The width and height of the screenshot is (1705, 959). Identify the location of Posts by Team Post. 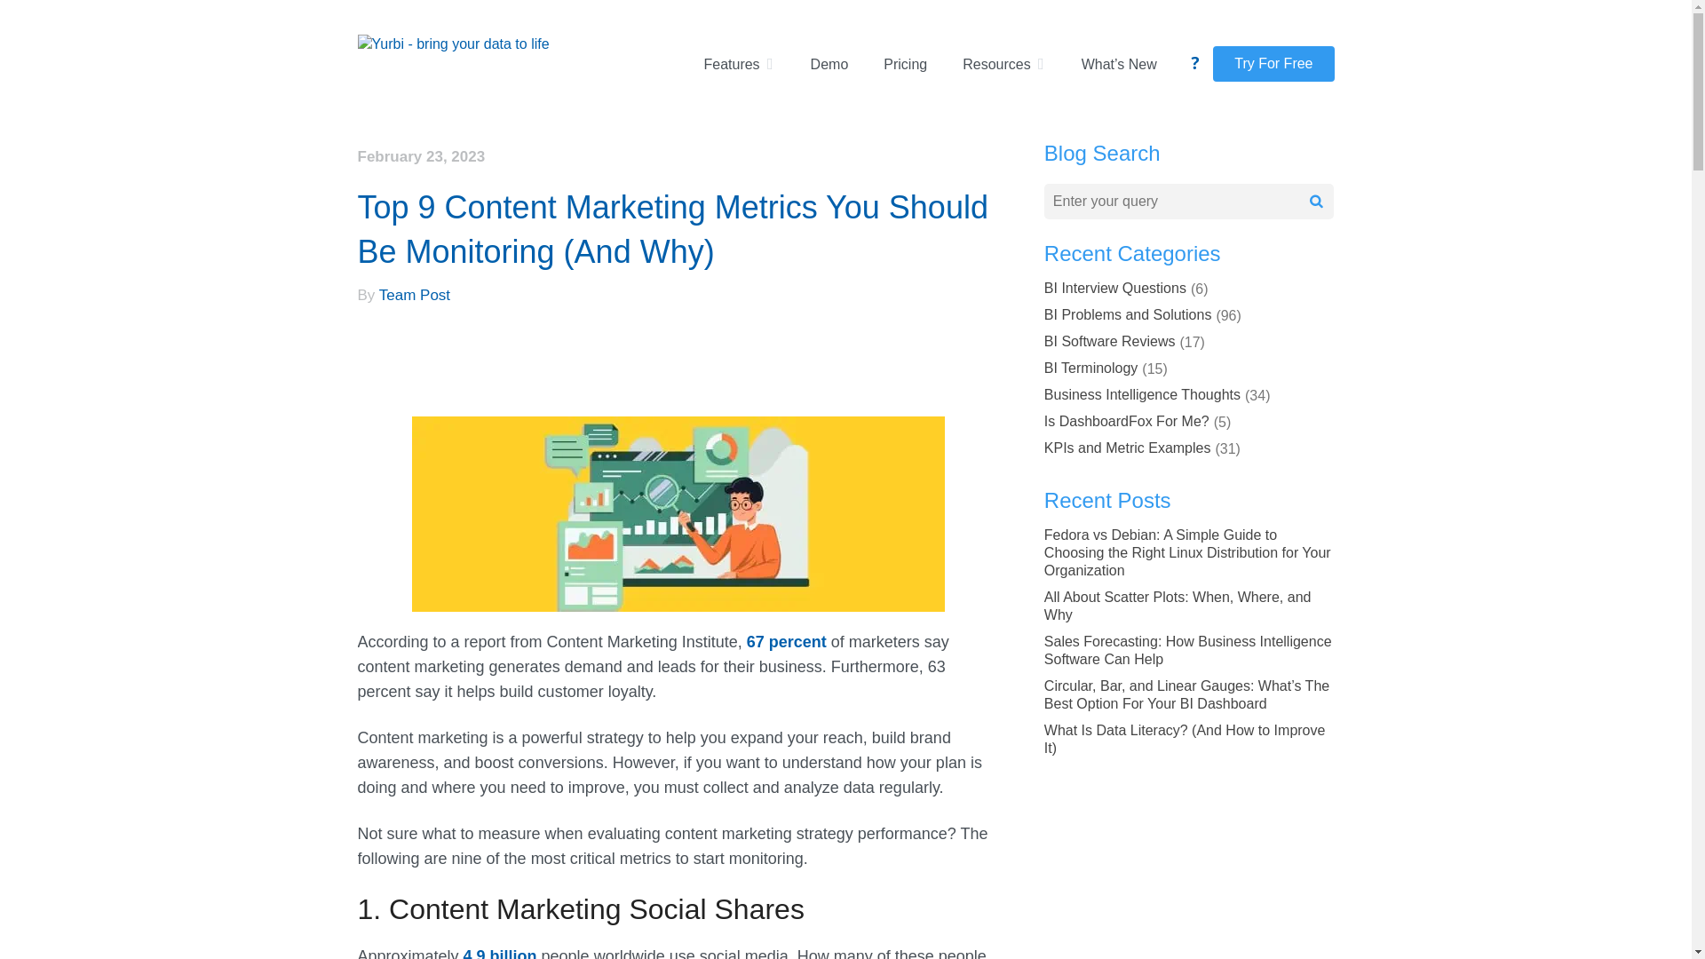
(414, 295).